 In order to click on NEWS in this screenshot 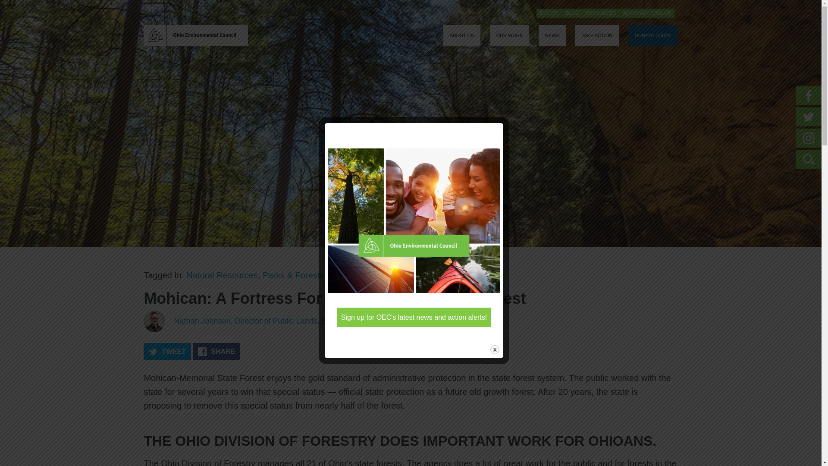, I will do `click(552, 35)`.